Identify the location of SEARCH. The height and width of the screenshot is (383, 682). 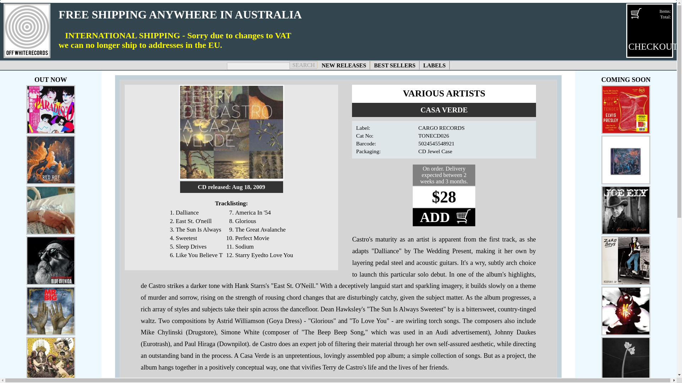
(303, 65).